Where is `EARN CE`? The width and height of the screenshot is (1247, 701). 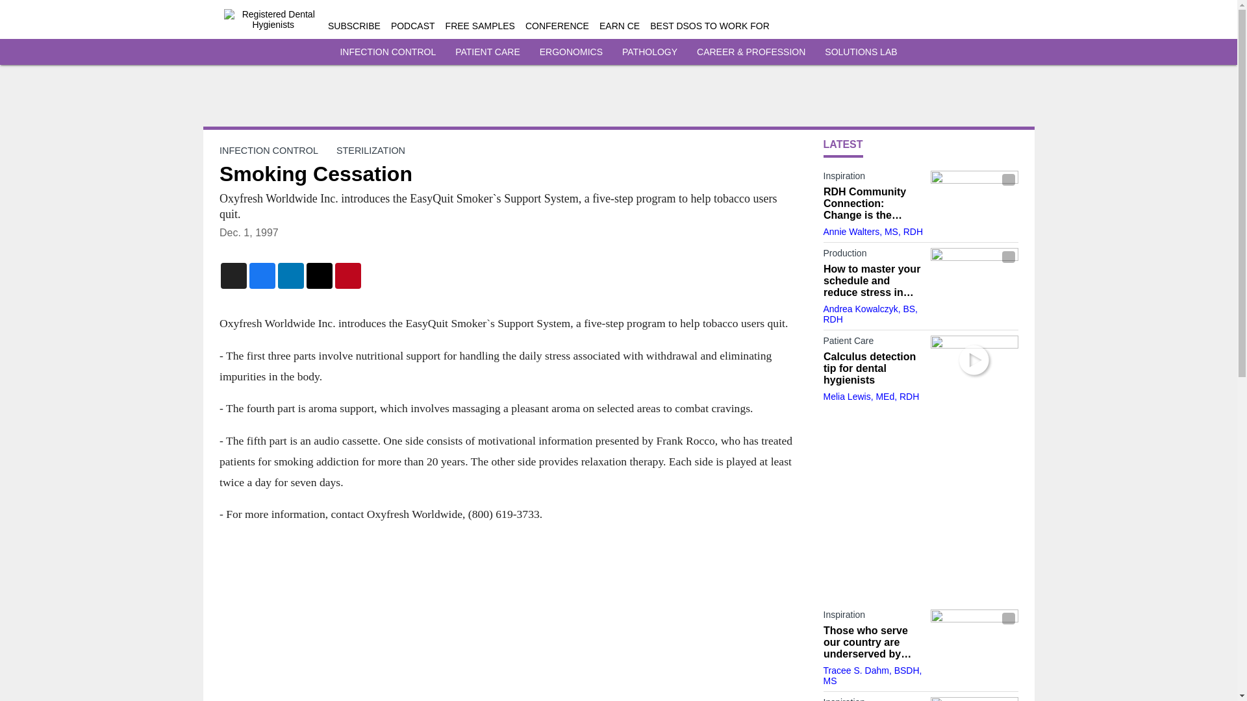
EARN CE is located at coordinates (620, 26).